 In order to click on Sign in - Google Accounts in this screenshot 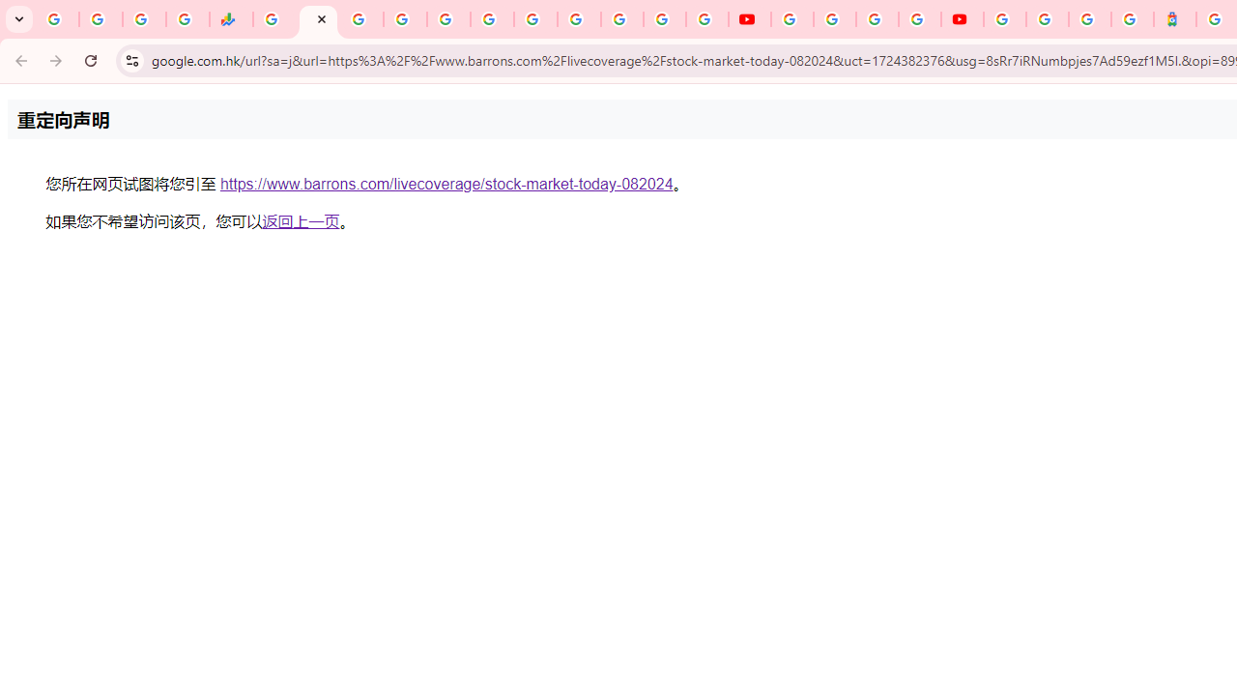, I will do `click(404, 19)`.